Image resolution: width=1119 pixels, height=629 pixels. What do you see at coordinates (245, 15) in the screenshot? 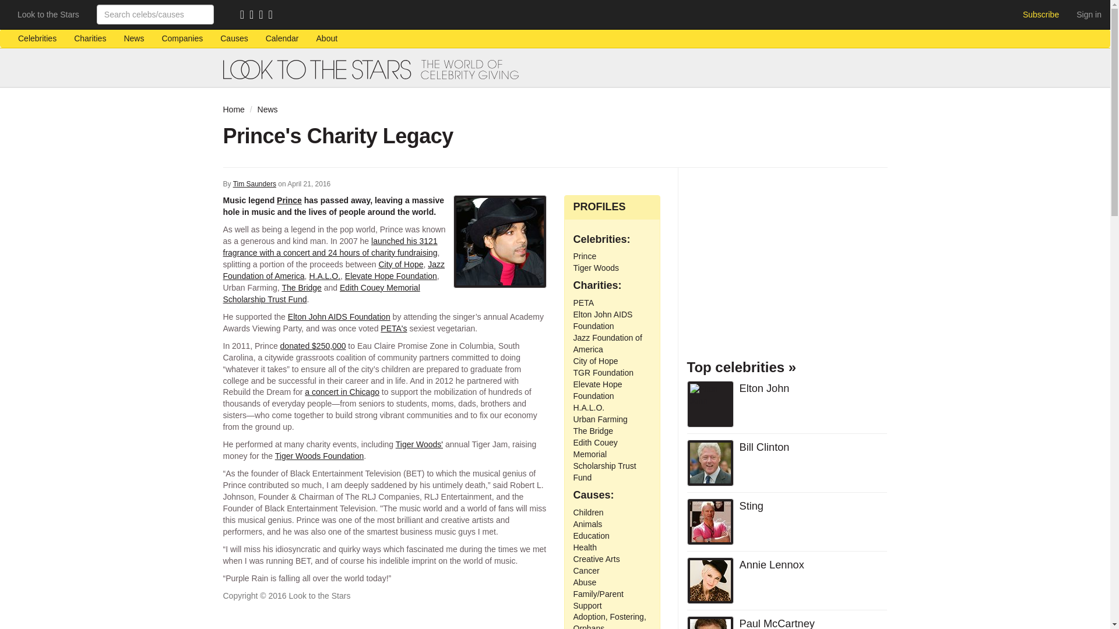
I see `Subscribe to our feed` at bounding box center [245, 15].